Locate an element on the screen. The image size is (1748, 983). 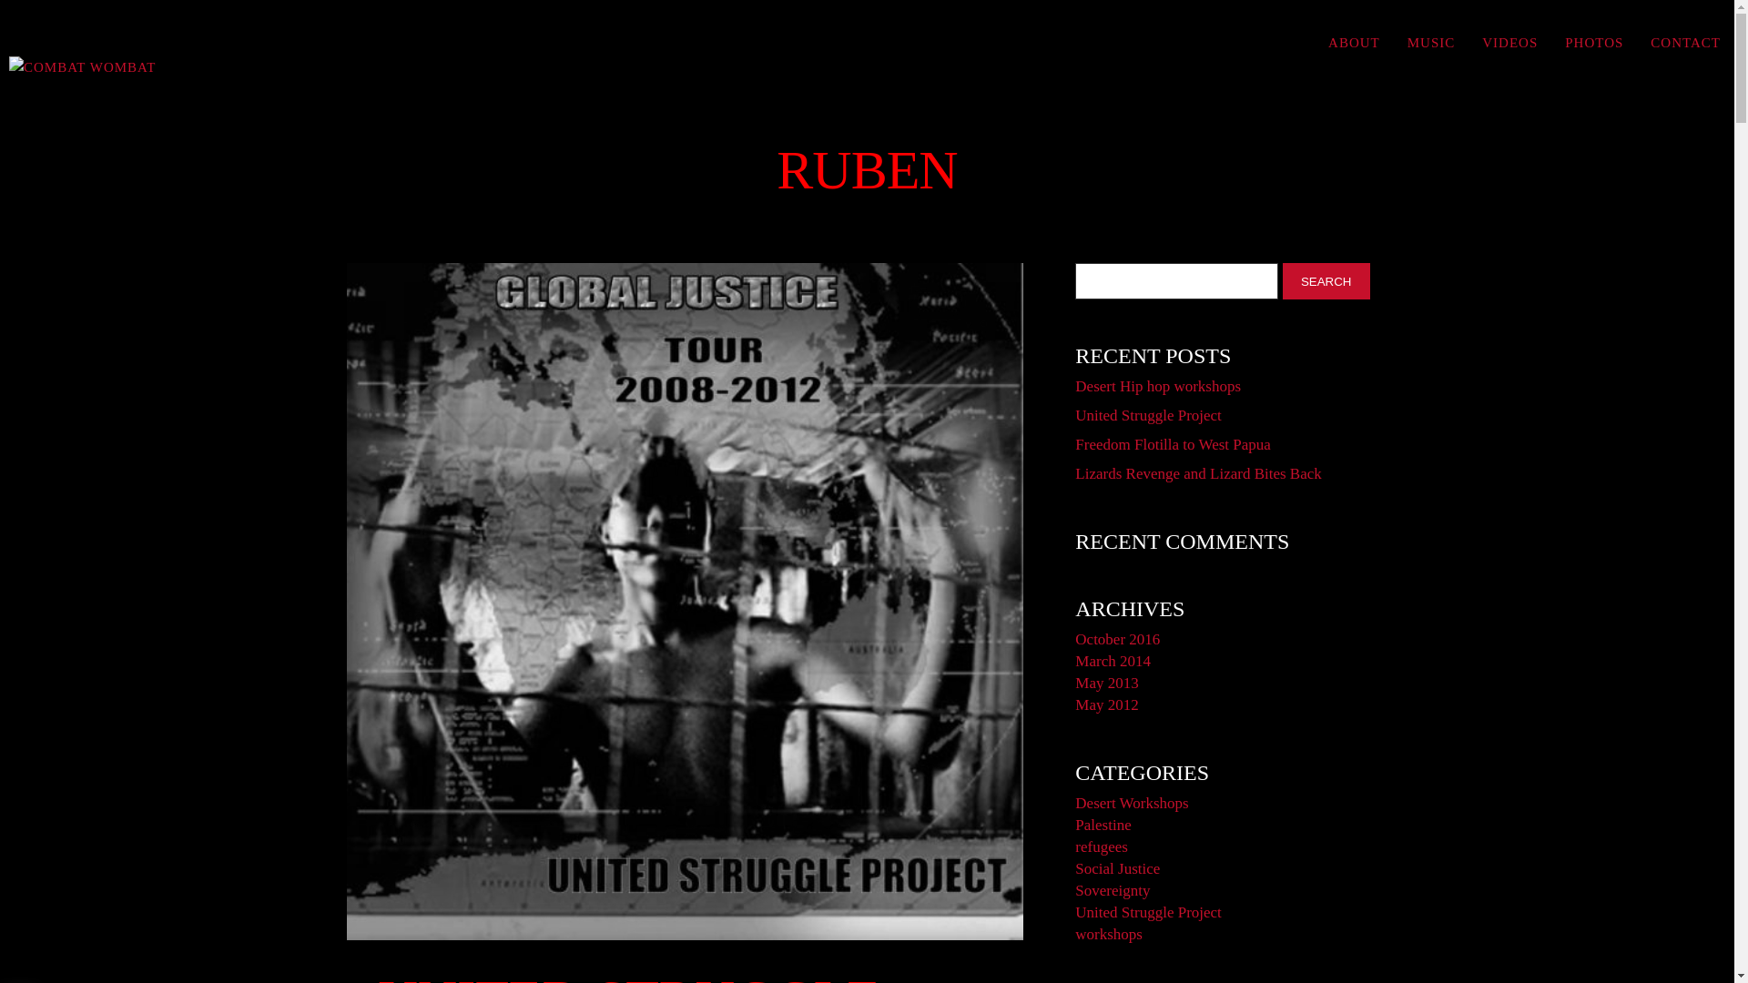
CONTACT is located at coordinates (1684, 42).